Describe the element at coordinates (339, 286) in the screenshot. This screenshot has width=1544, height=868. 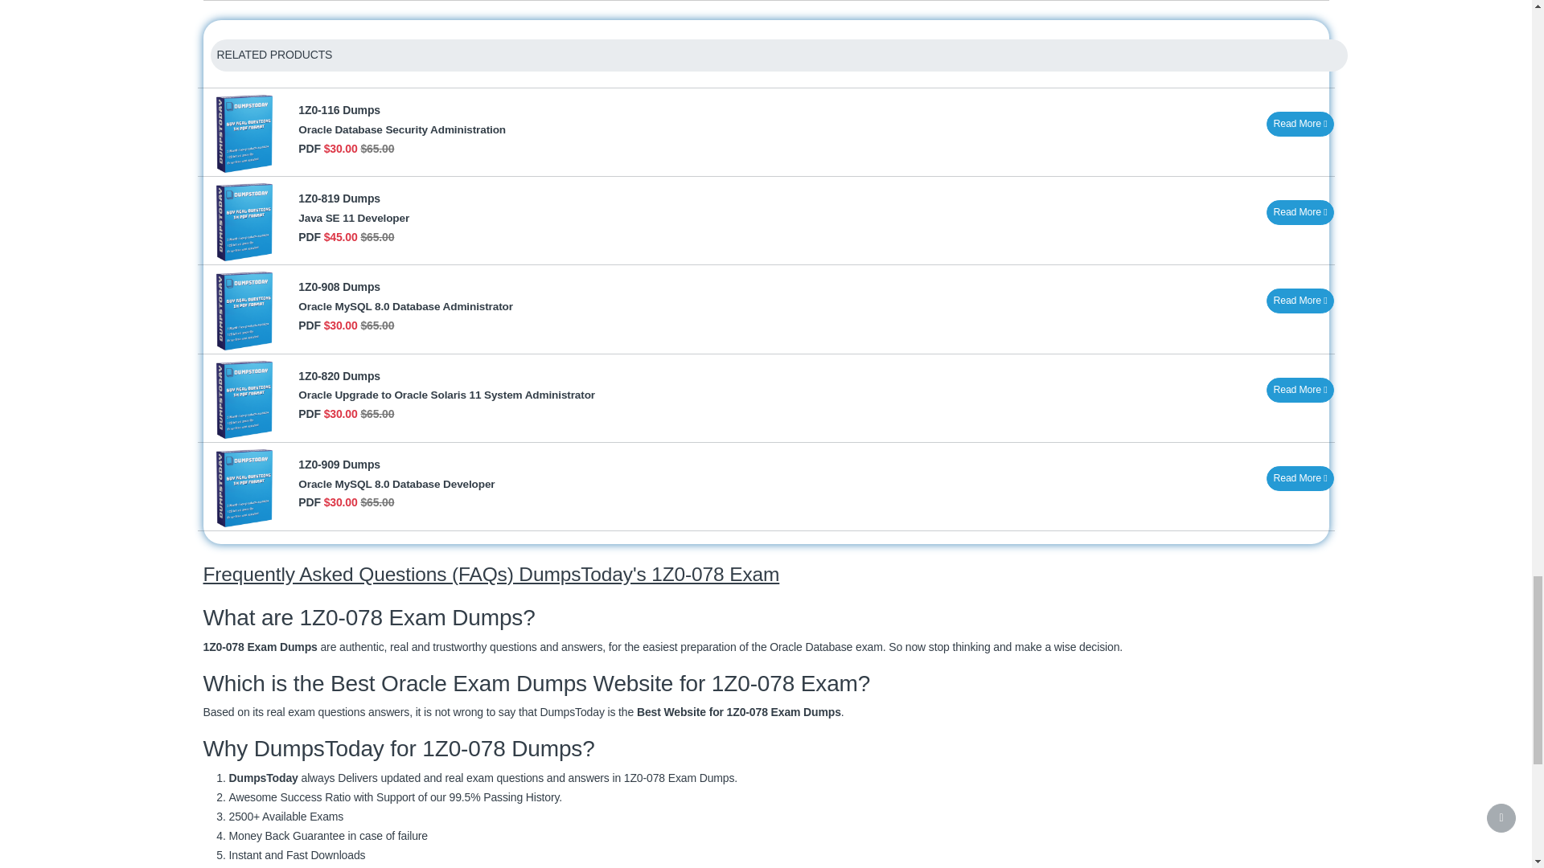
I see `1Z0-908 Dumps` at that location.